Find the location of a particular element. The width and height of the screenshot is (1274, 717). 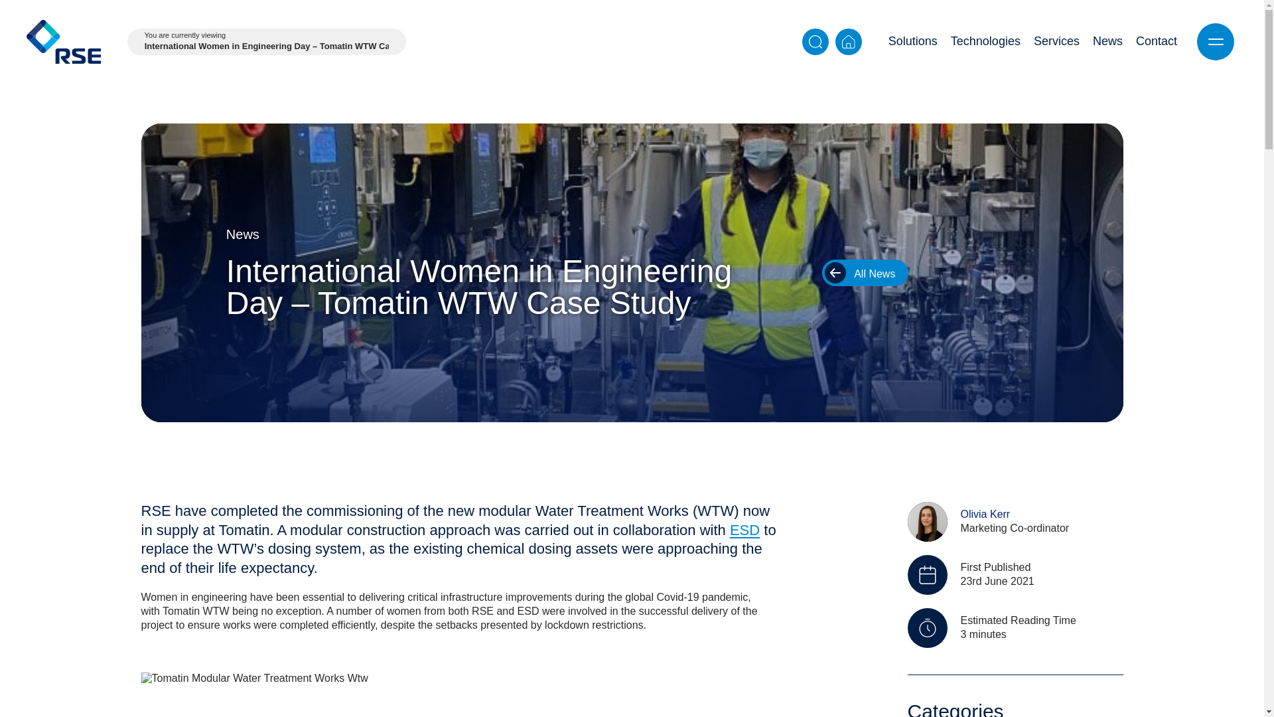

Solutions is located at coordinates (912, 42).